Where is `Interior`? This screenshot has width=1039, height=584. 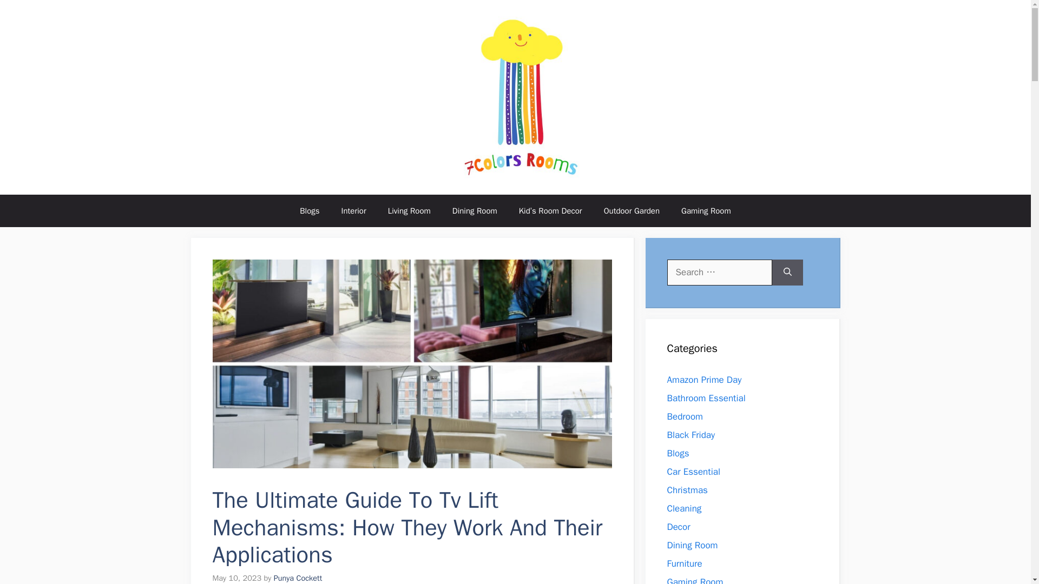
Interior is located at coordinates (353, 211).